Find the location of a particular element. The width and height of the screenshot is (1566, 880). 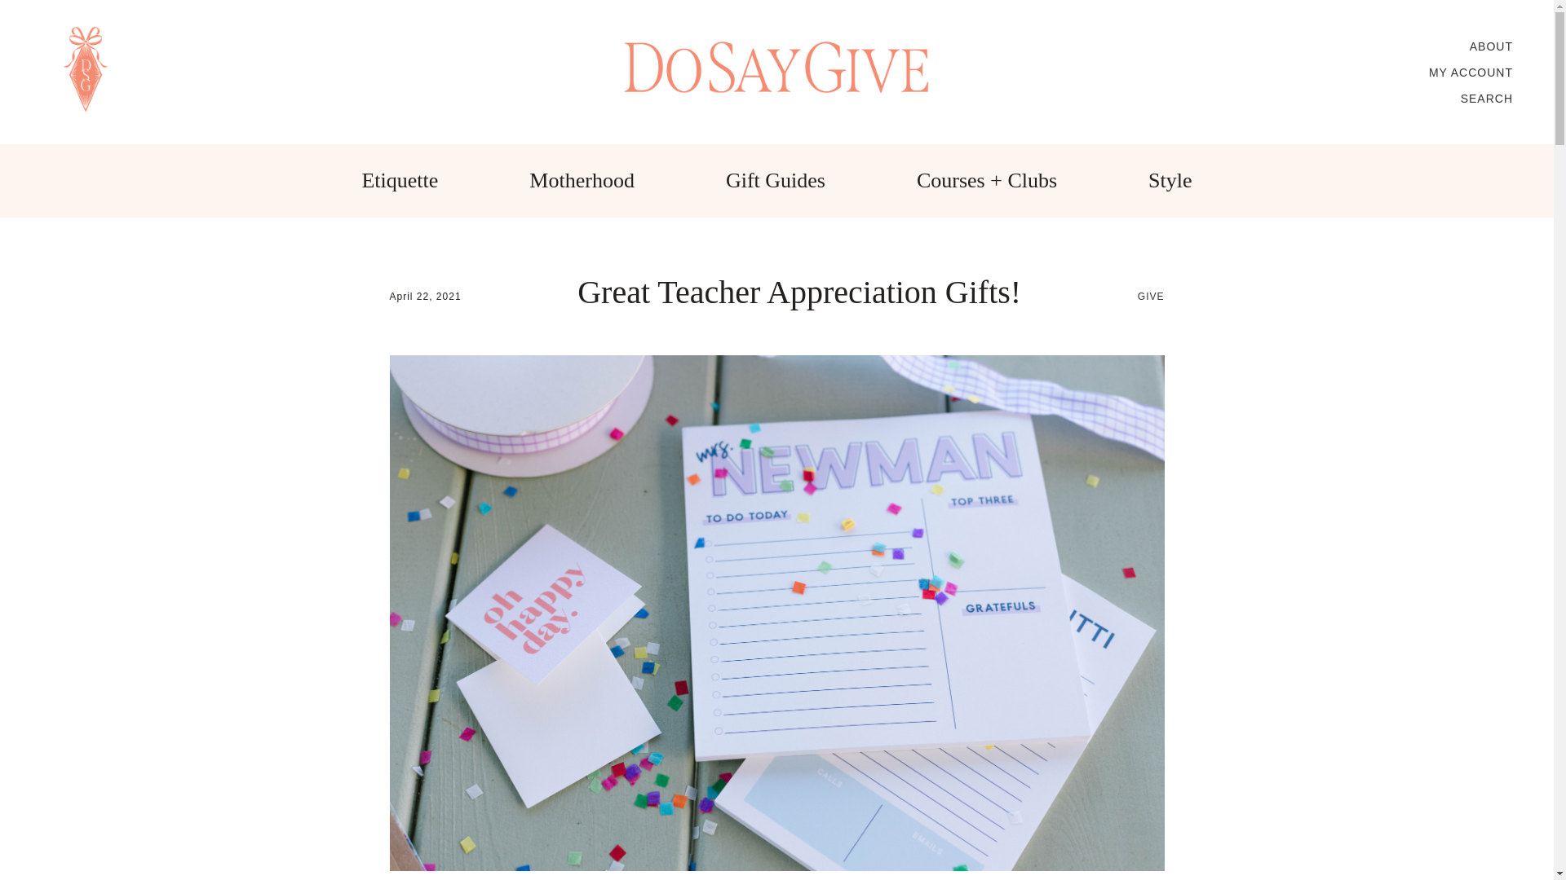

SEARCH is located at coordinates (1486, 98).